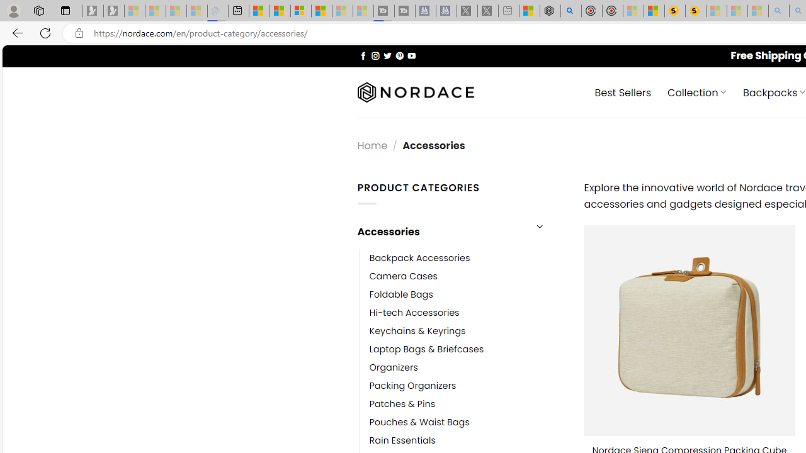 This screenshot has height=453, width=806. Describe the element at coordinates (363, 55) in the screenshot. I see `Follow on Facebook` at that location.